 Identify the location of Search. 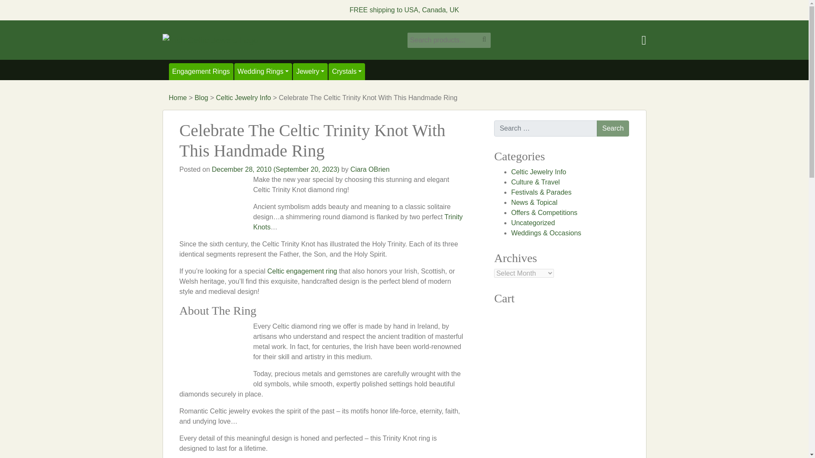
(613, 128).